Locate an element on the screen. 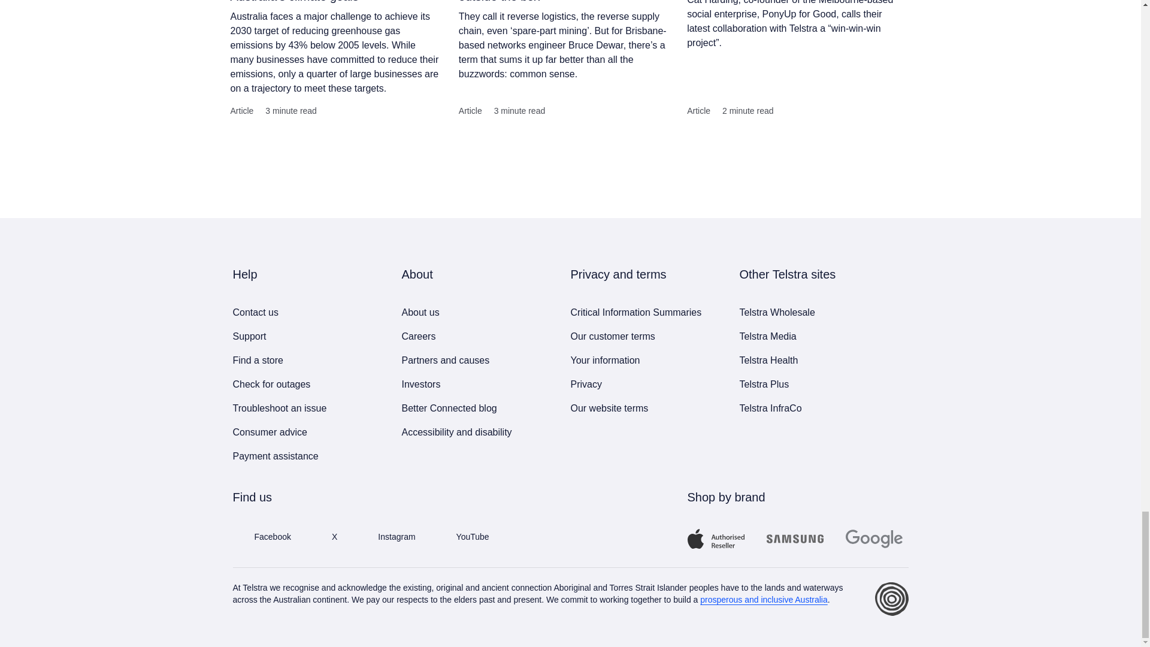 The height and width of the screenshot is (647, 1150). Payment assistance is located at coordinates (307, 458).